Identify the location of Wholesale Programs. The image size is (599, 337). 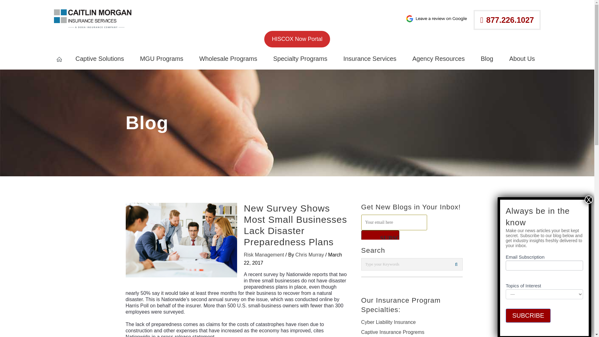
(228, 59).